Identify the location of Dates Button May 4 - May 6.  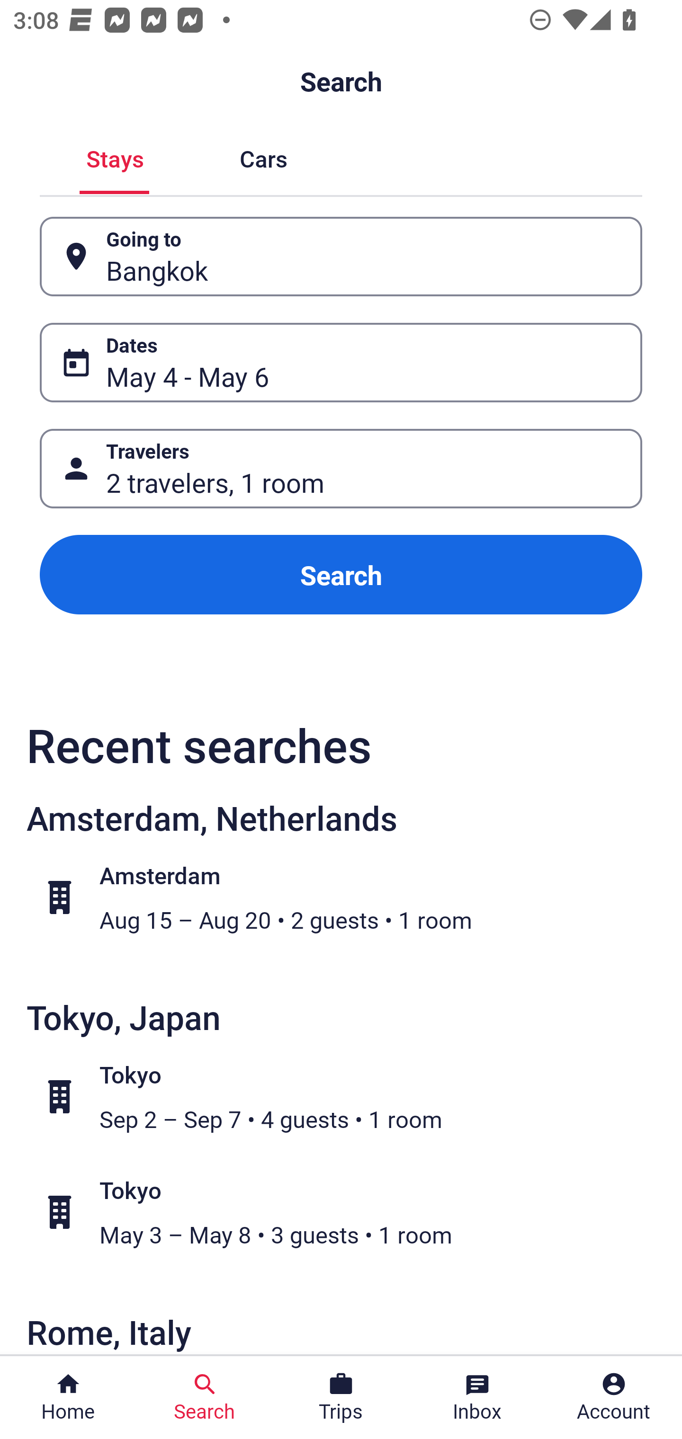
(341, 363).